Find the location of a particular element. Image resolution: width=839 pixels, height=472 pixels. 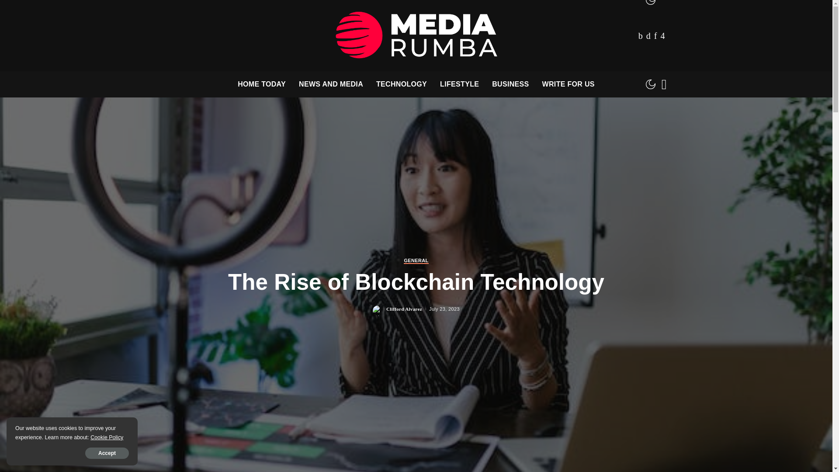

Media Rumba is located at coordinates (416, 35).